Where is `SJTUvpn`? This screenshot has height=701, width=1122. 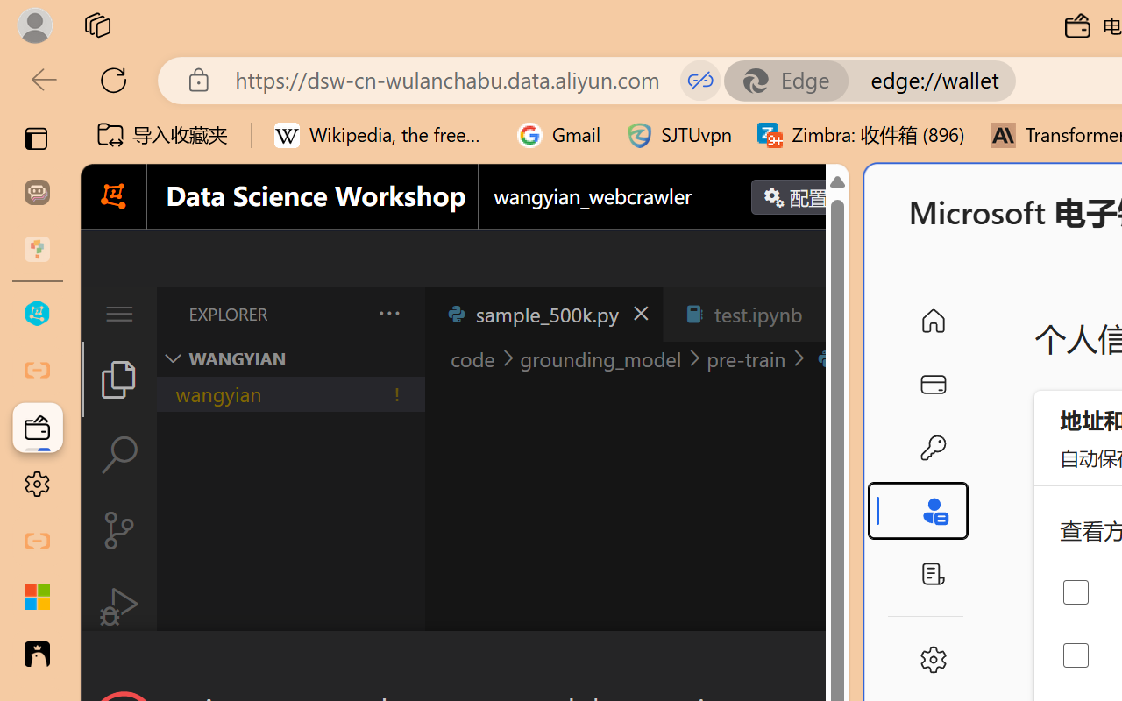 SJTUvpn is located at coordinates (678, 135).